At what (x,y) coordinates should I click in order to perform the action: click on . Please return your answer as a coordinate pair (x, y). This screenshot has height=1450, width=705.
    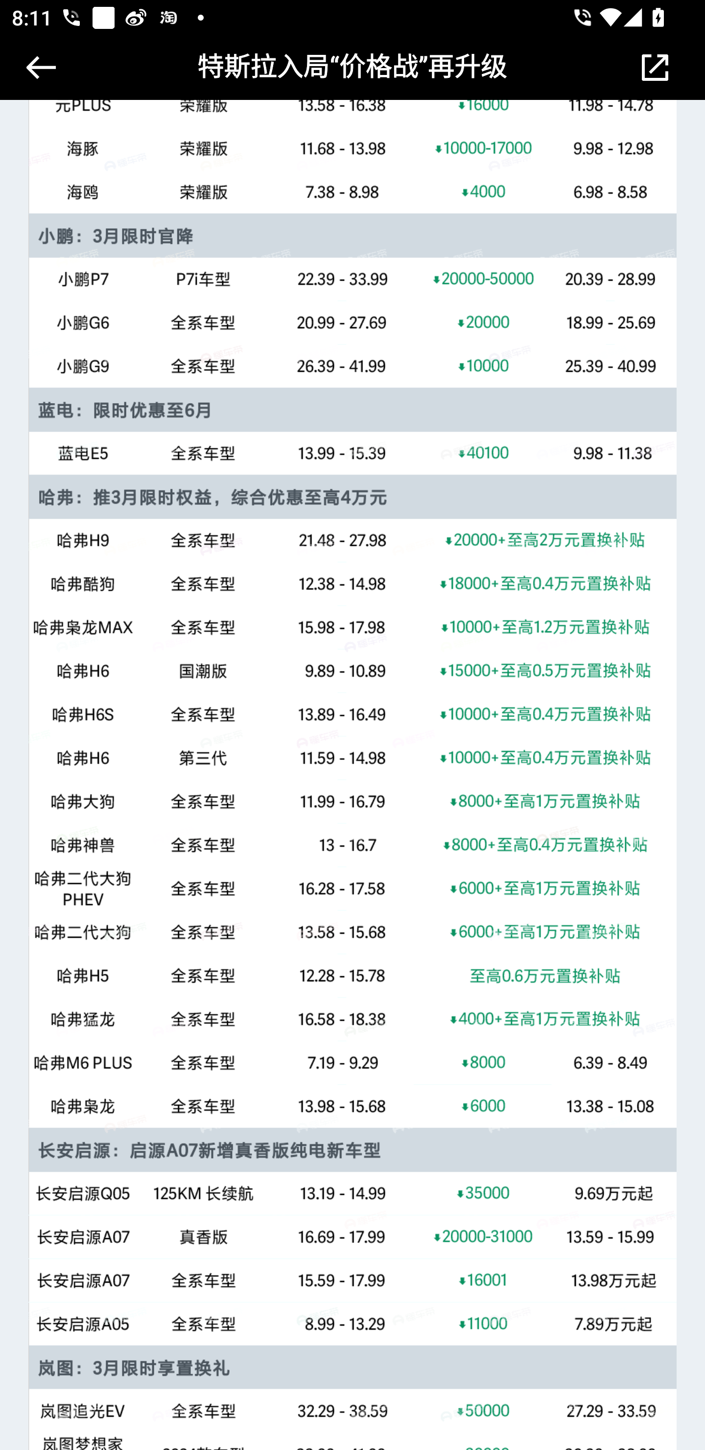
    Looking at the image, I should click on (38, 68).